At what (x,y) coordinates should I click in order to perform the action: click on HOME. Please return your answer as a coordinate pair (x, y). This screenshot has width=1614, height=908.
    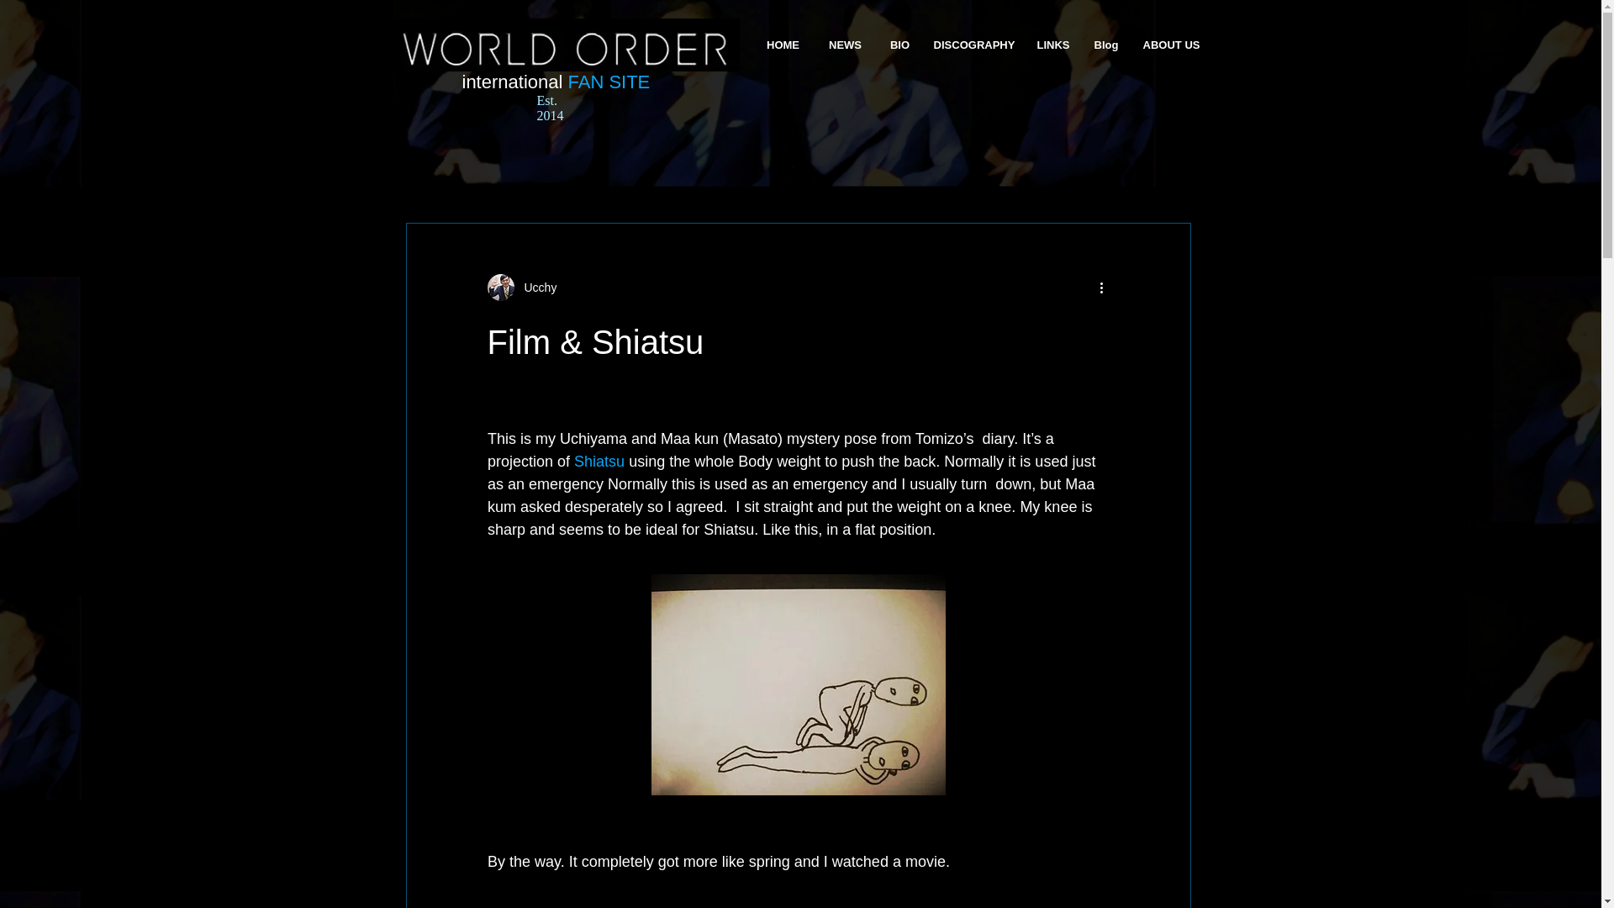
    Looking at the image, I should click on (782, 45).